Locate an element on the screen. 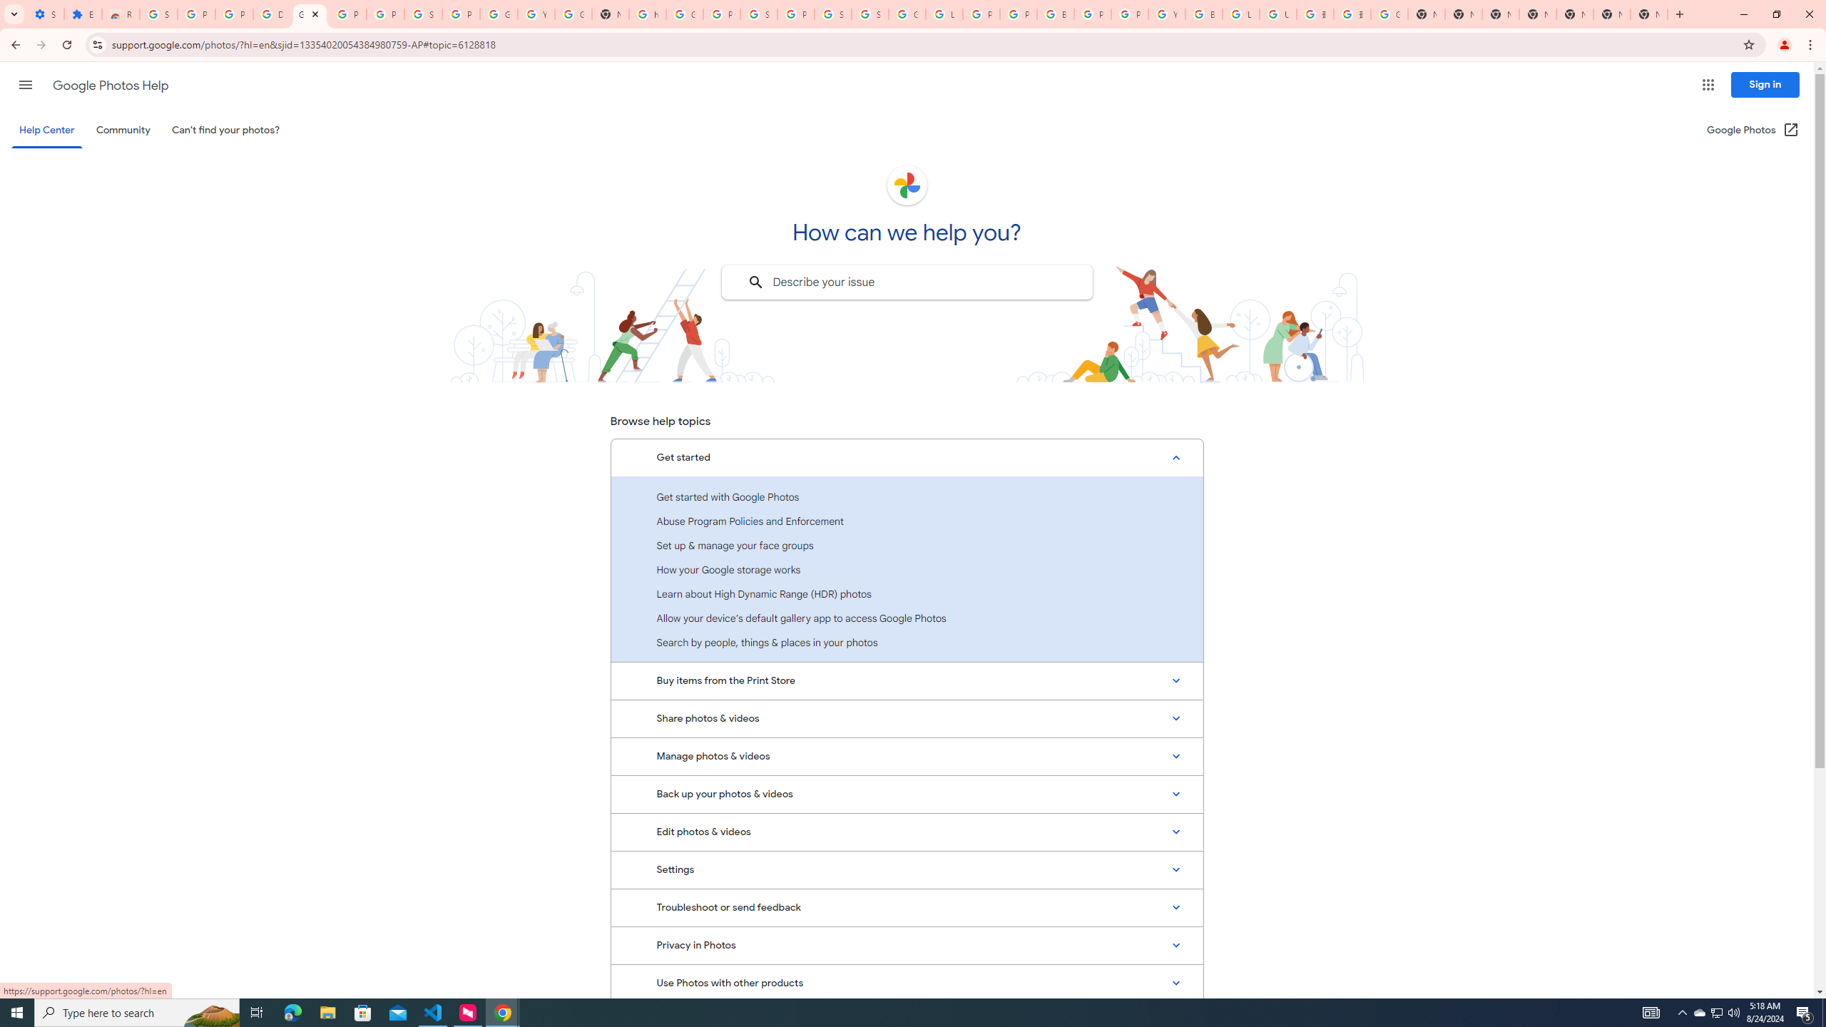 Image resolution: width=1826 pixels, height=1027 pixels. Describe your issue to find information that might help you. is located at coordinates (906, 282).